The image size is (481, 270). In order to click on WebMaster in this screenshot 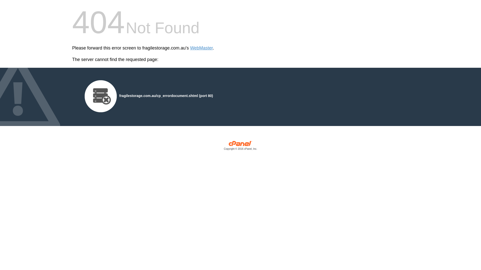, I will do `click(201, 48)`.